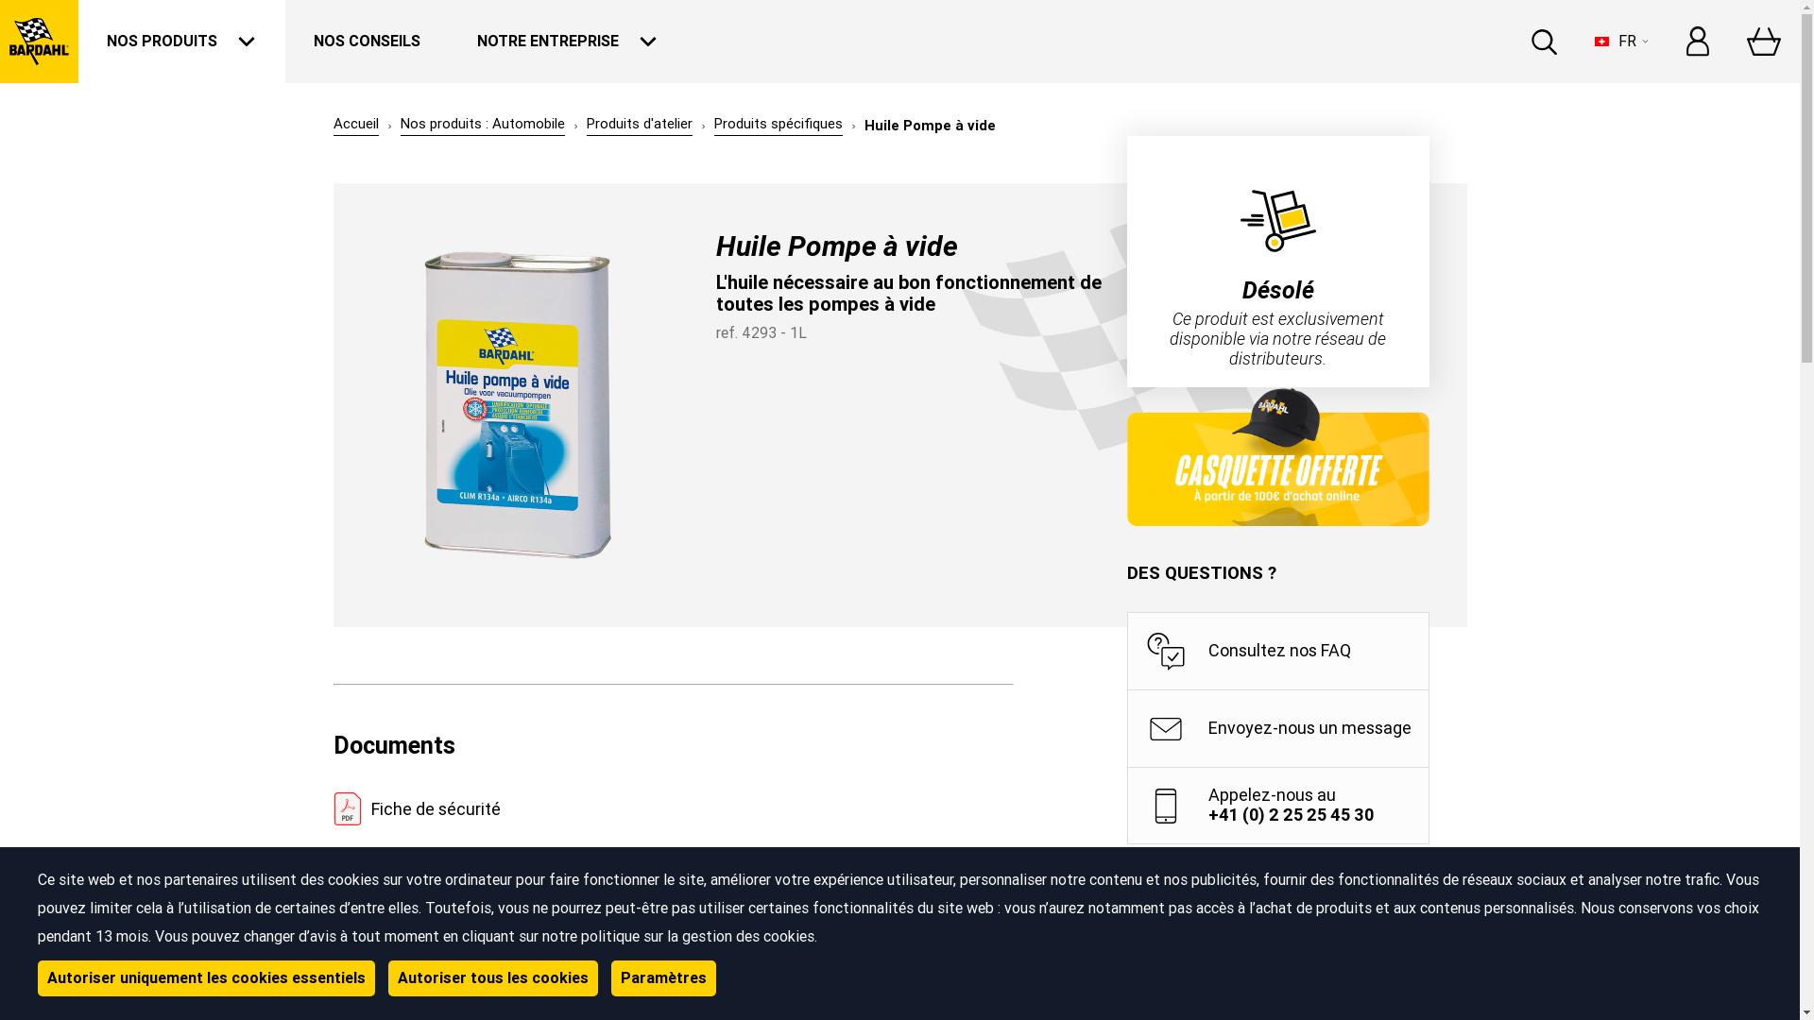 The image size is (1814, 1020). Describe the element at coordinates (1277, 805) in the screenshot. I see `Appelez-nous au
+41 (0) 2 25 25 45 30` at that location.